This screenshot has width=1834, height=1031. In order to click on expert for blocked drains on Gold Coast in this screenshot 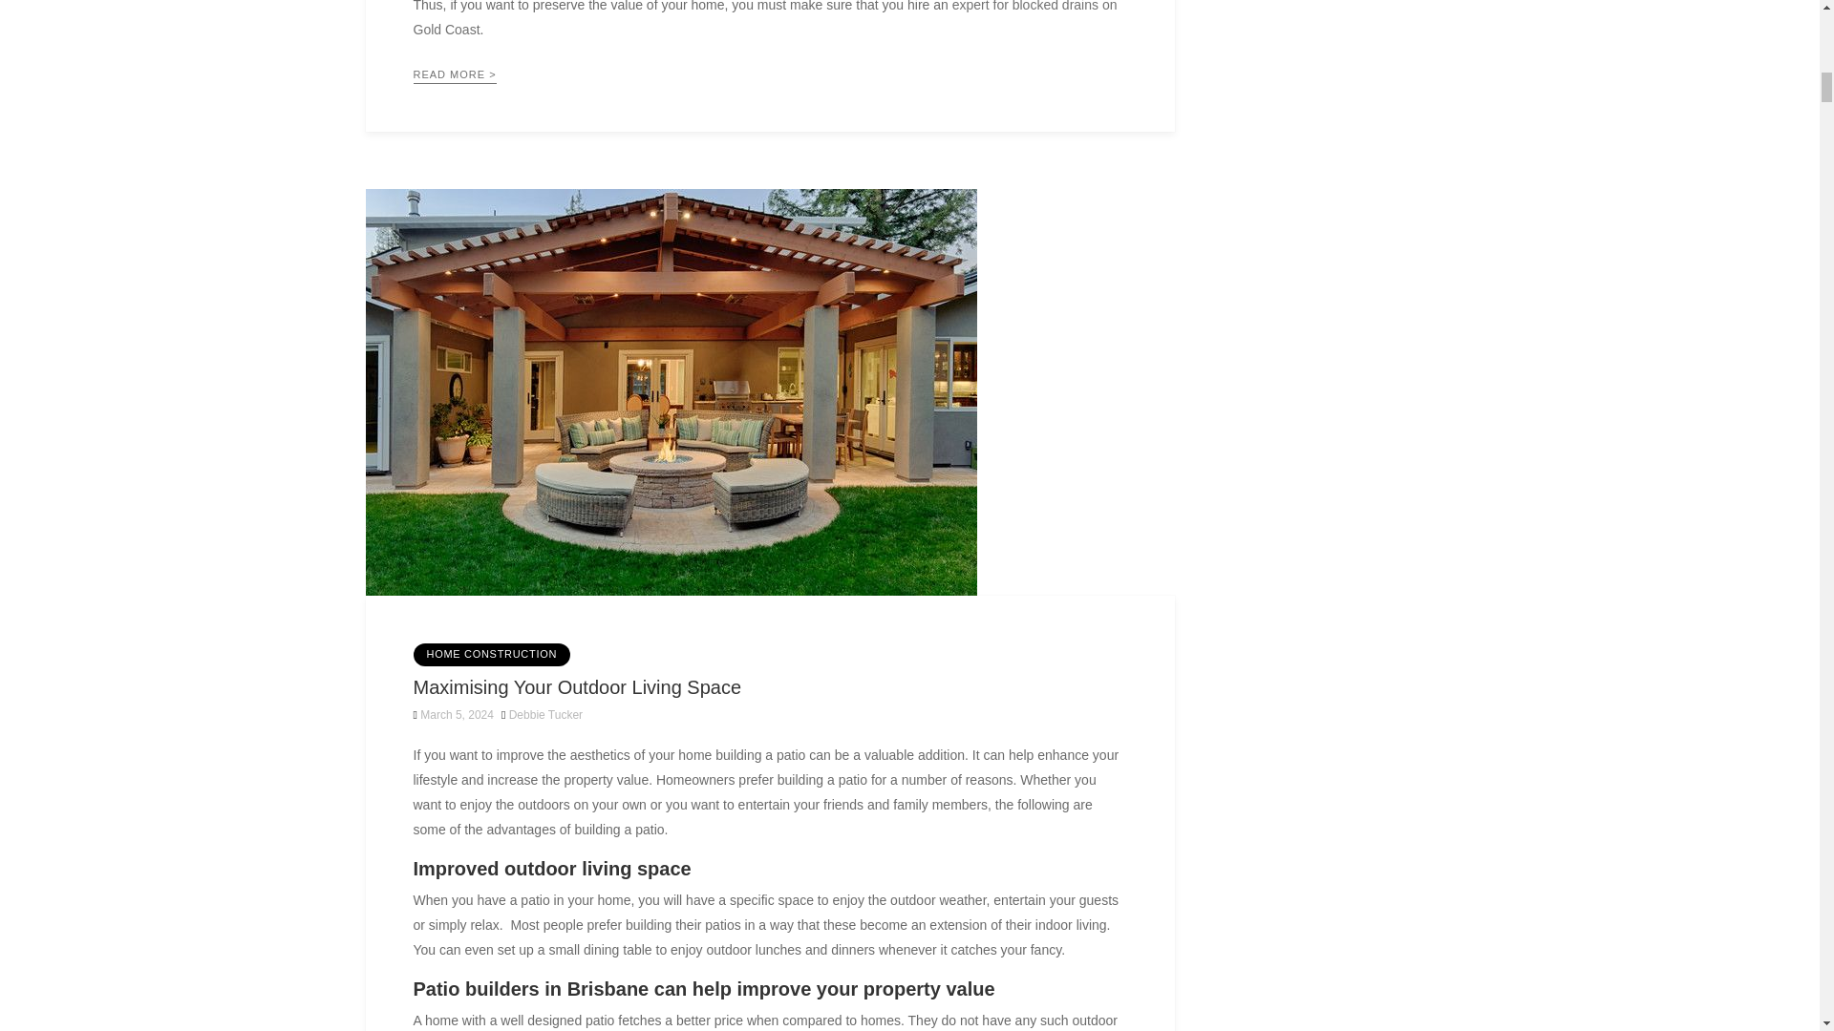, I will do `click(764, 18)`.